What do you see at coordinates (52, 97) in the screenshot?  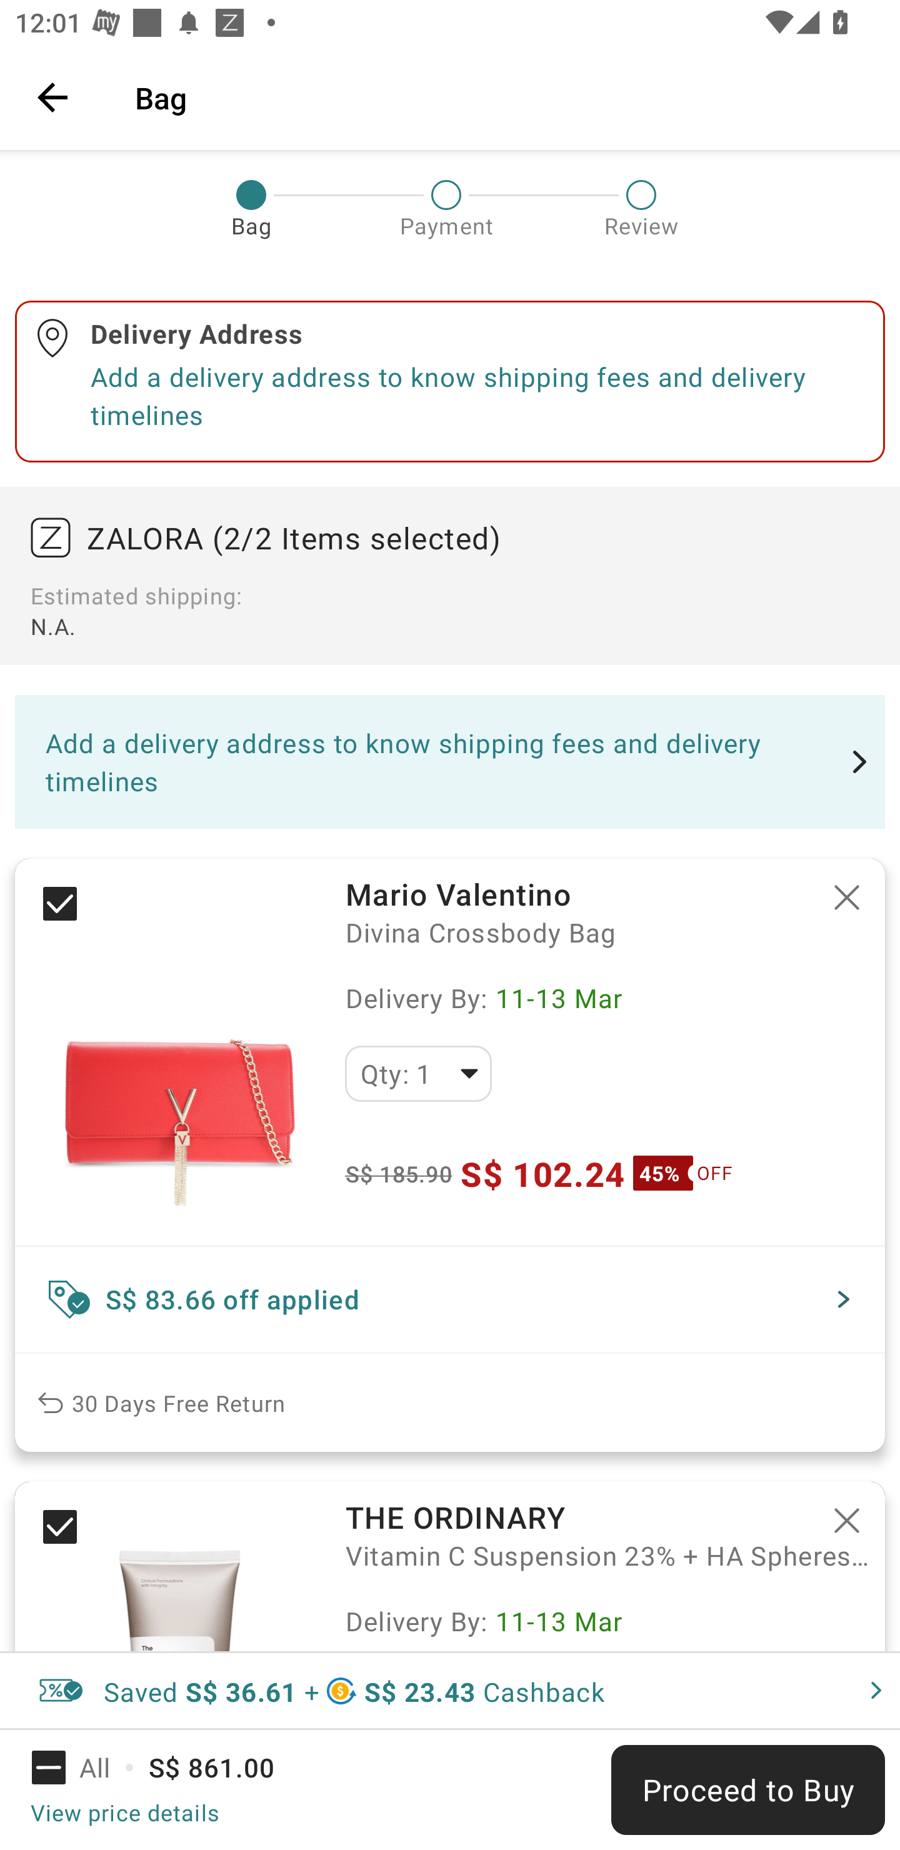 I see `Navigate up` at bounding box center [52, 97].